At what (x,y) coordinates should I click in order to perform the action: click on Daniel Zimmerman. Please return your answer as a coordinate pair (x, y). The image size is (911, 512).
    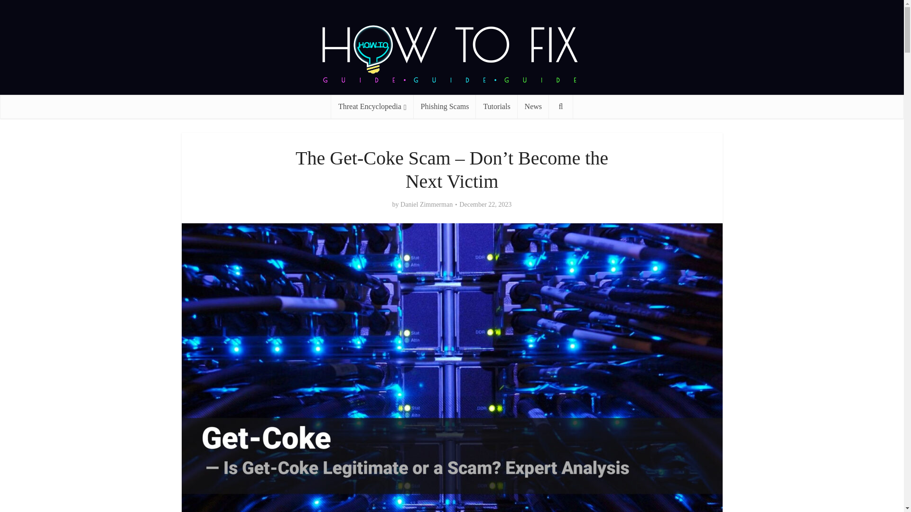
    Looking at the image, I should click on (427, 205).